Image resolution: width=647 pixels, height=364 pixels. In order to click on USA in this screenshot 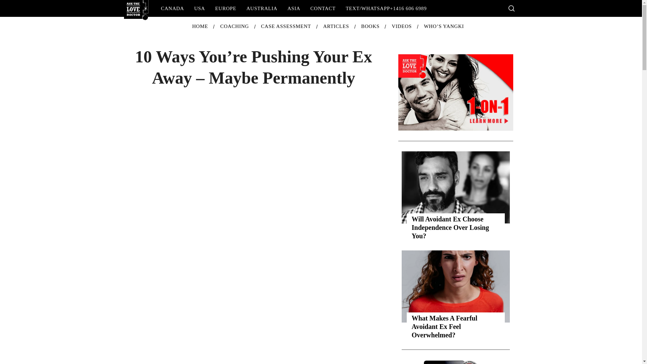, I will do `click(199, 8)`.